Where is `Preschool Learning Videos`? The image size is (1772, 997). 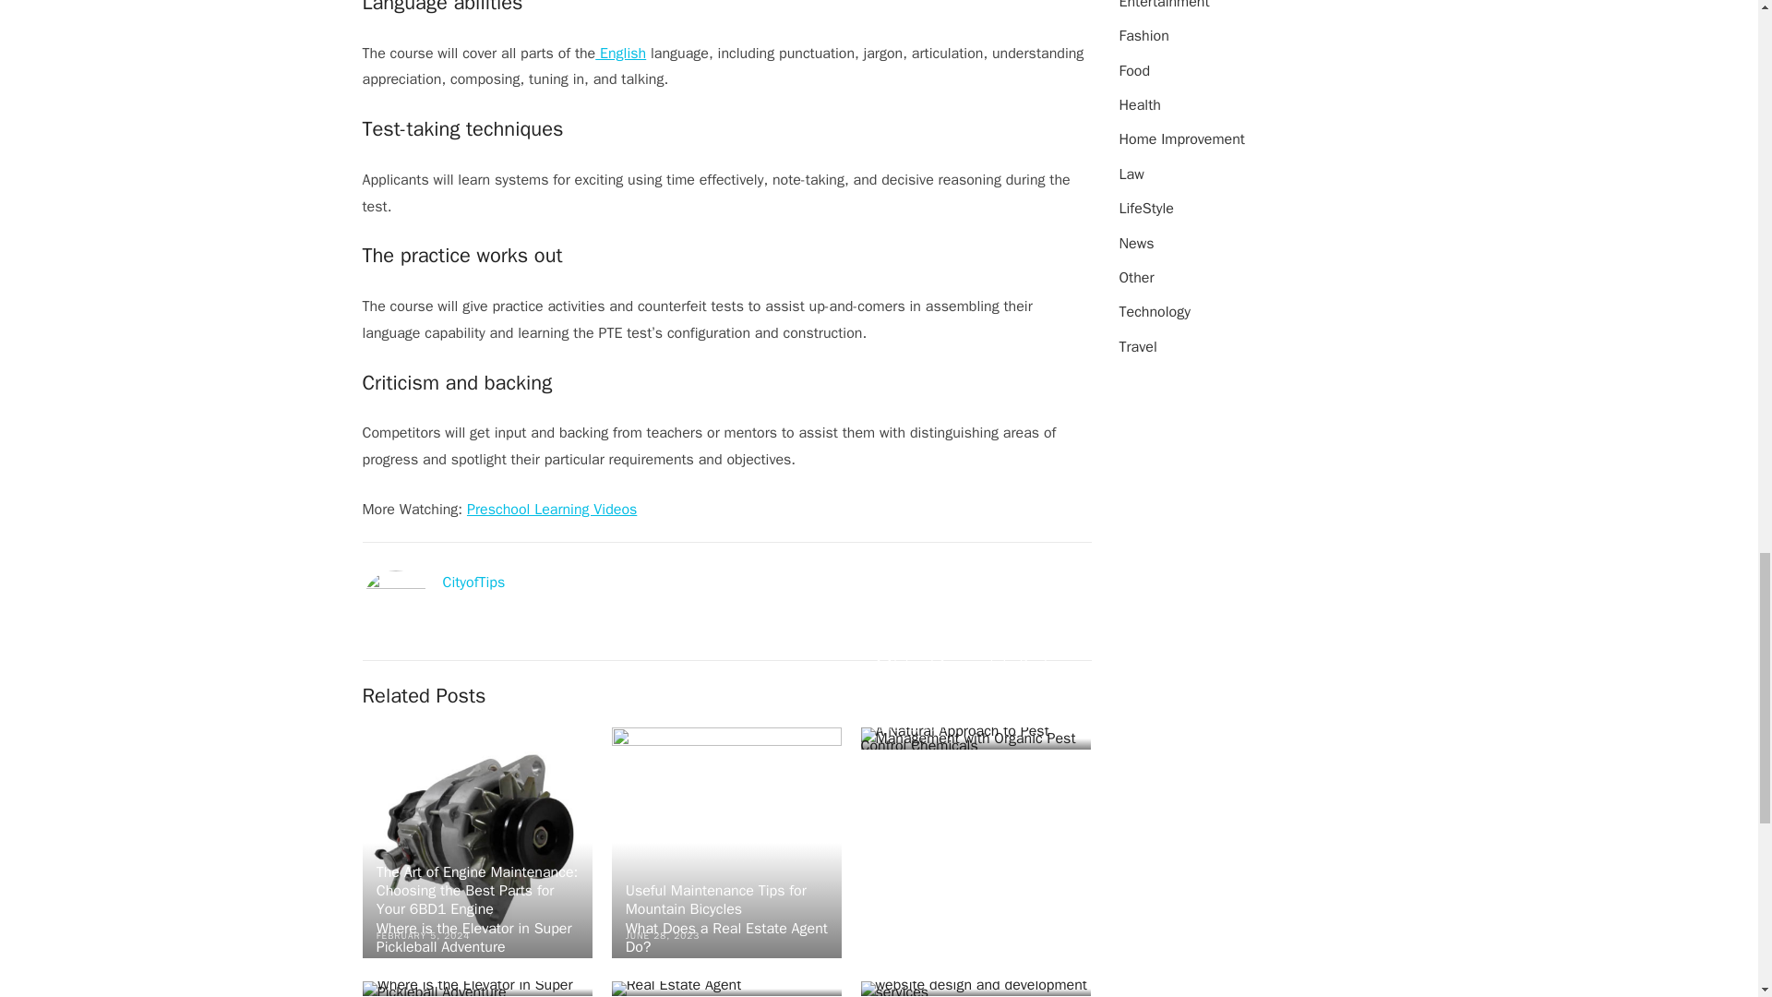 Preschool Learning Videos is located at coordinates (552, 510).